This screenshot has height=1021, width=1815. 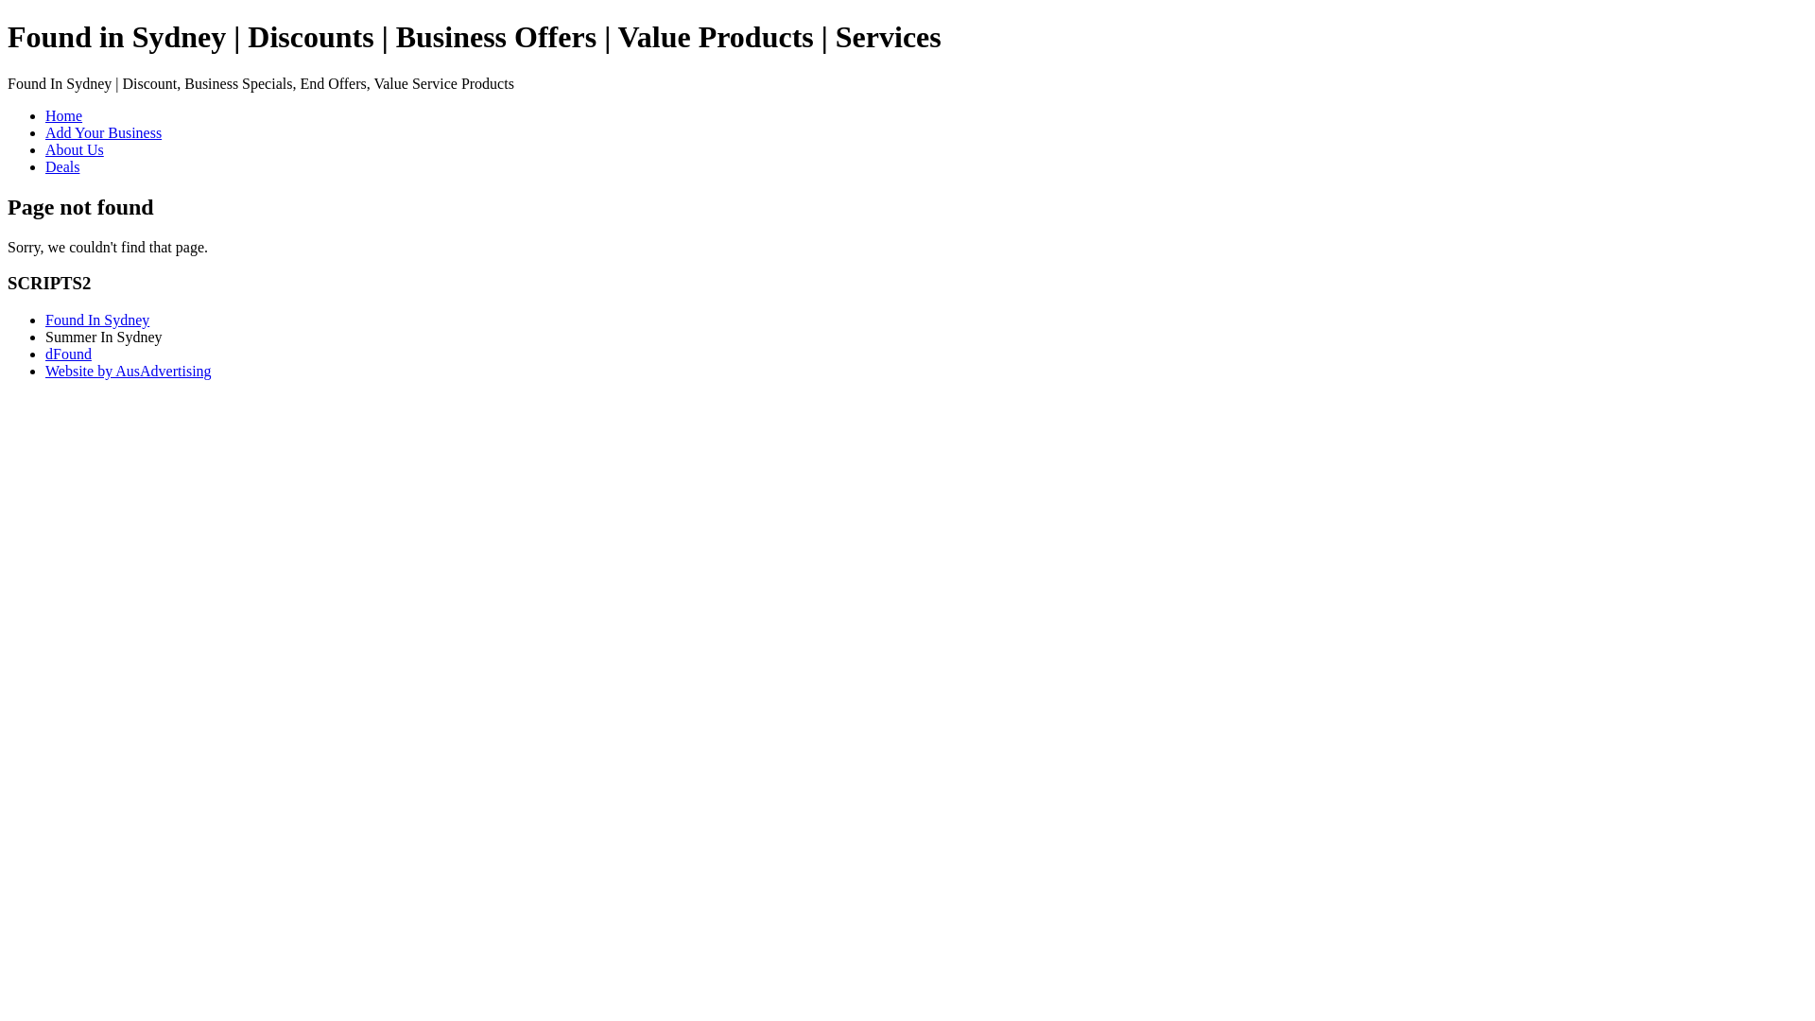 What do you see at coordinates (62, 166) in the screenshot?
I see `Deals` at bounding box center [62, 166].